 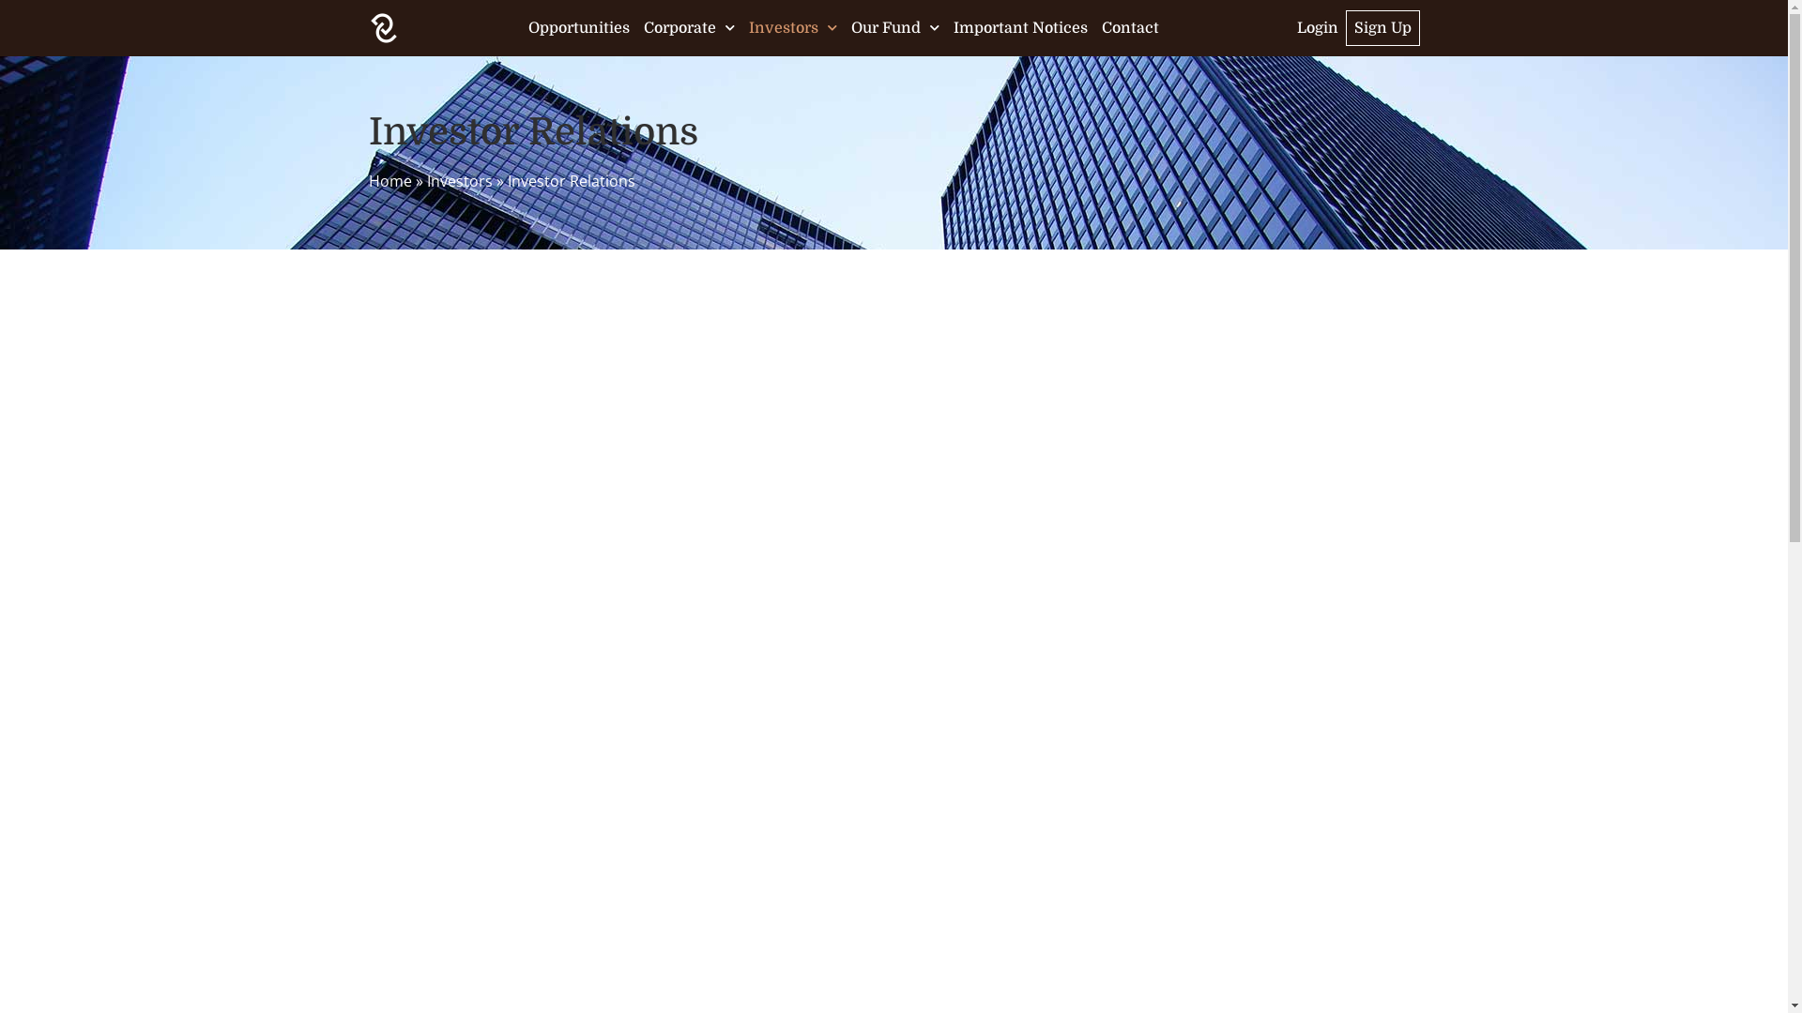 I want to click on Home, so click(x=389, y=181).